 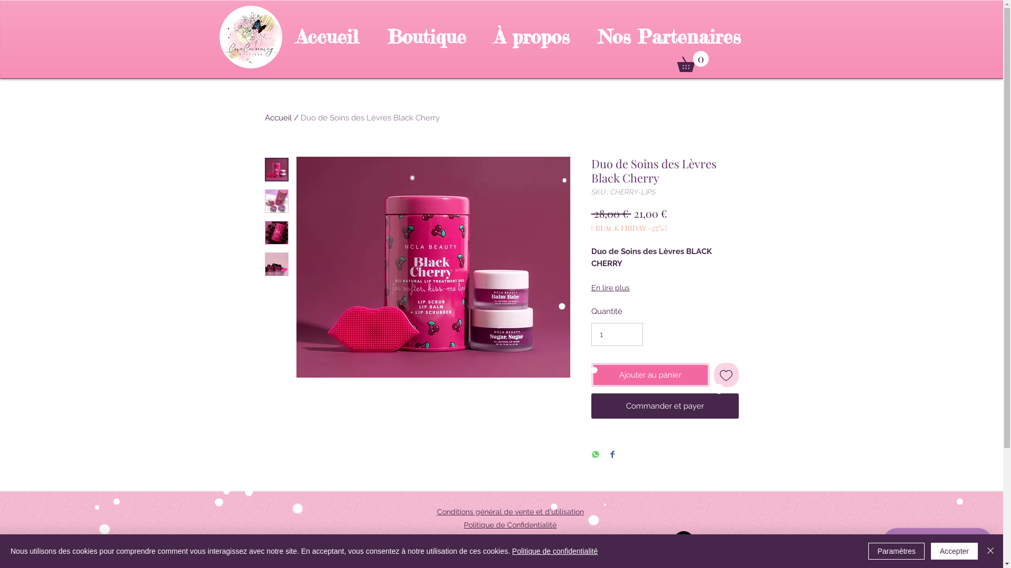 I want to click on Accueil, so click(x=278, y=118).